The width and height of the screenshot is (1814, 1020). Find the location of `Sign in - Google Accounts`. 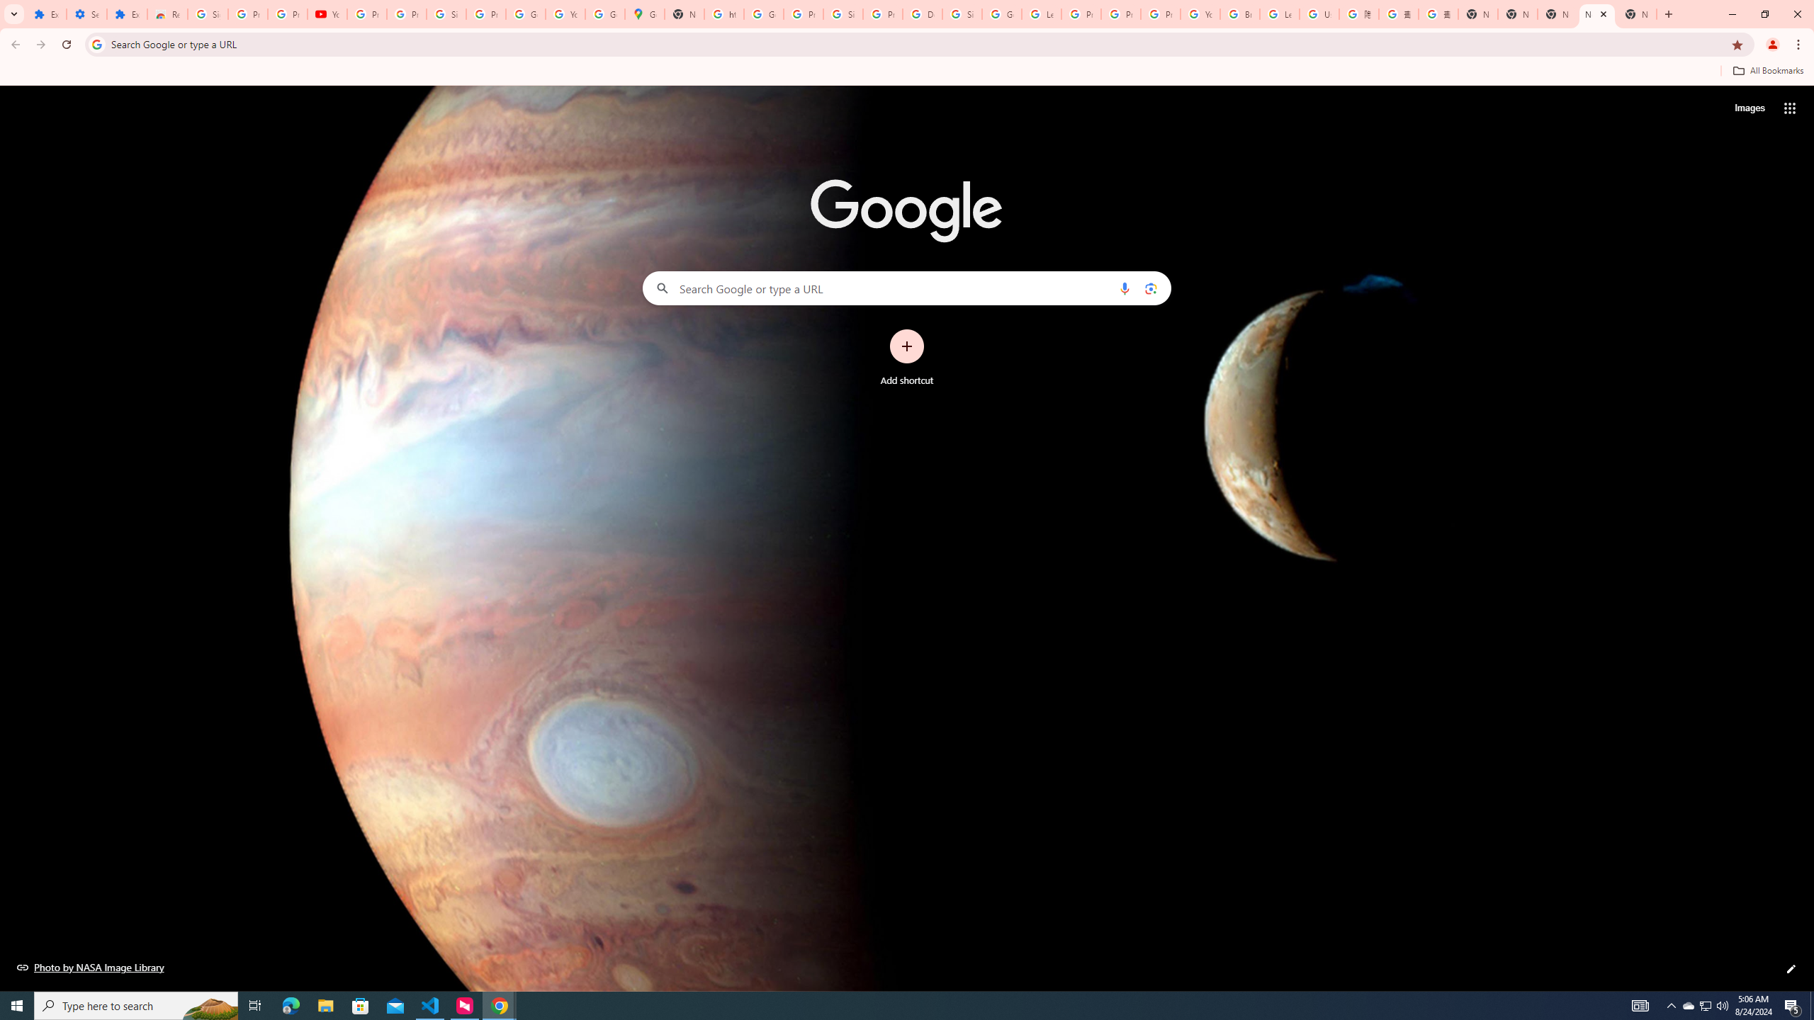

Sign in - Google Accounts is located at coordinates (962, 14).